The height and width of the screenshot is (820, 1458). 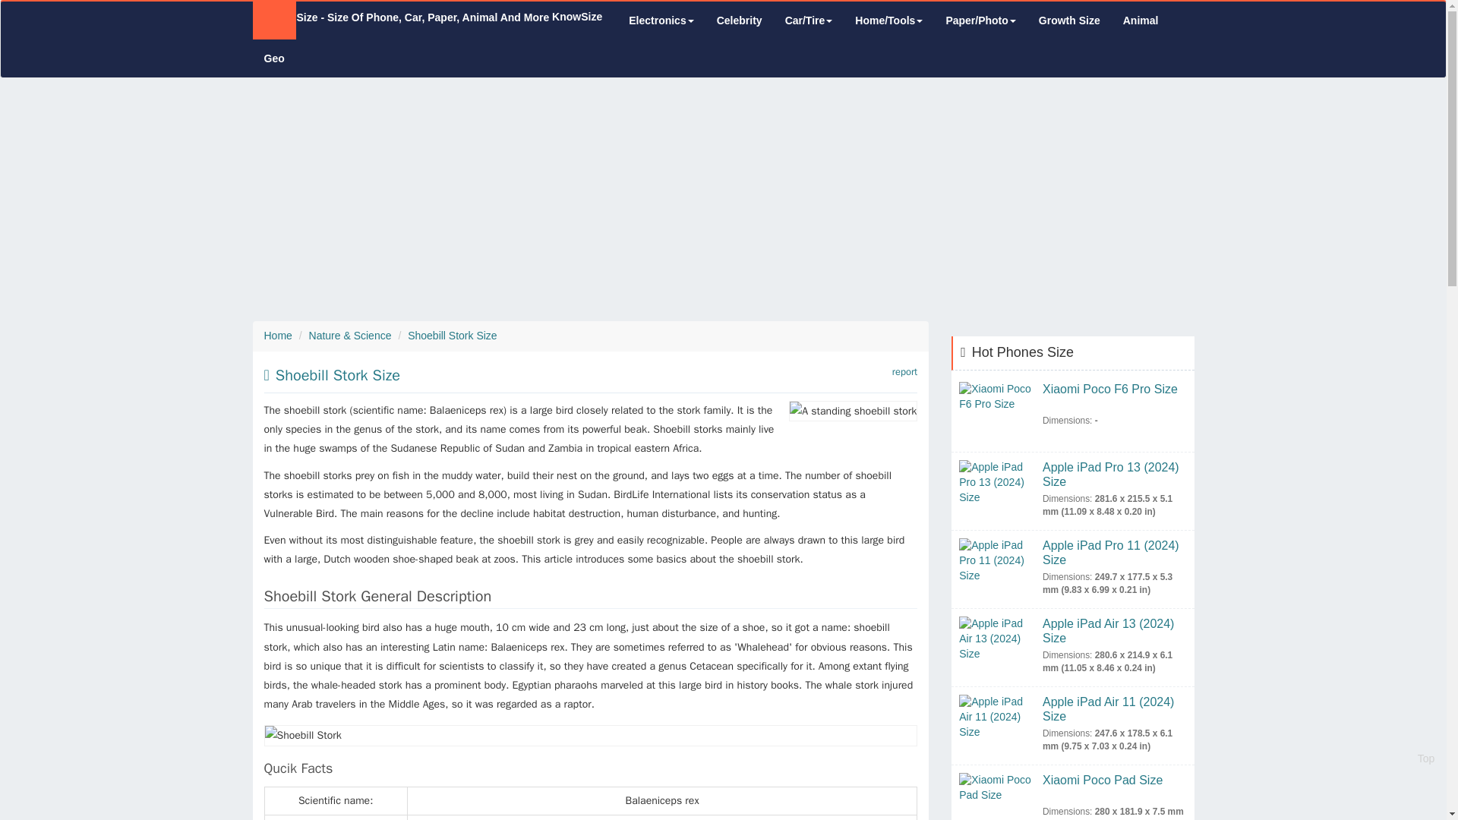 I want to click on A standing shoebill stork, so click(x=852, y=412).